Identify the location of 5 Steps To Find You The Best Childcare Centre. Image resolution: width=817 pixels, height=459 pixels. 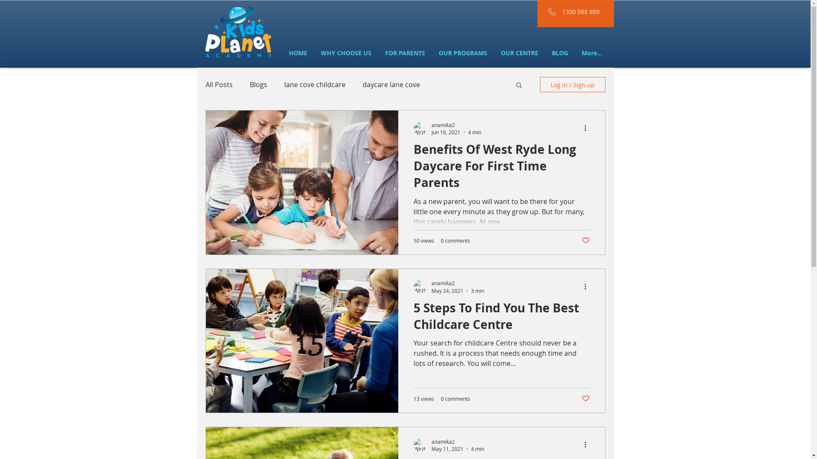
(502, 319).